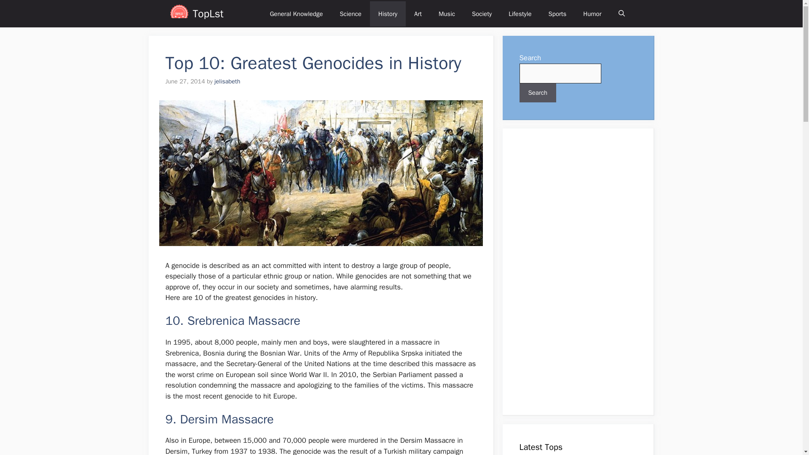 The width and height of the screenshot is (809, 455). I want to click on Lifestyle, so click(520, 13).